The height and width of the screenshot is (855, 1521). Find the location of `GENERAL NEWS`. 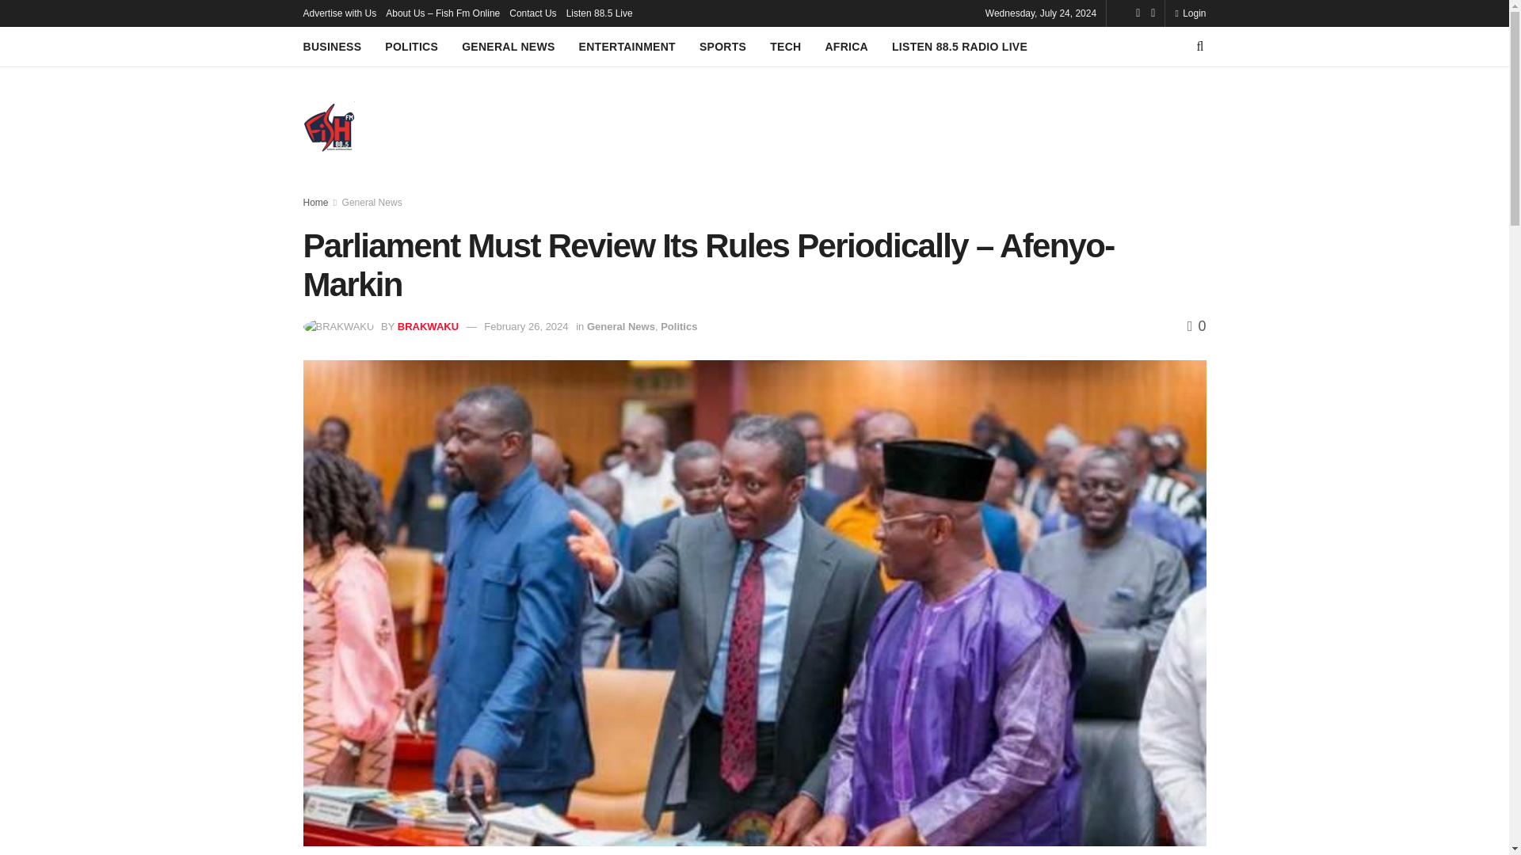

GENERAL NEWS is located at coordinates (509, 47).